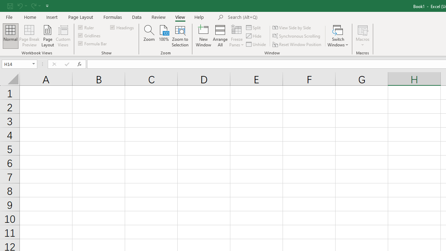 This screenshot has height=251, width=446. Describe the element at coordinates (254, 27) in the screenshot. I see `Split` at that location.